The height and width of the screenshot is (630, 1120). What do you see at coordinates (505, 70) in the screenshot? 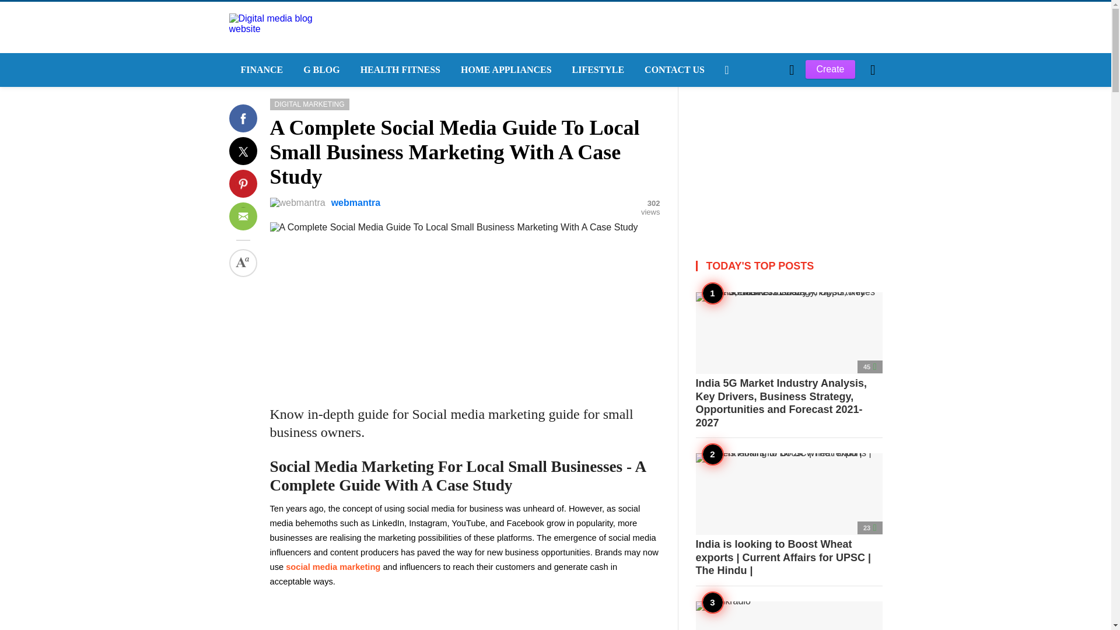
I see `HOME APPLIANCES` at bounding box center [505, 70].